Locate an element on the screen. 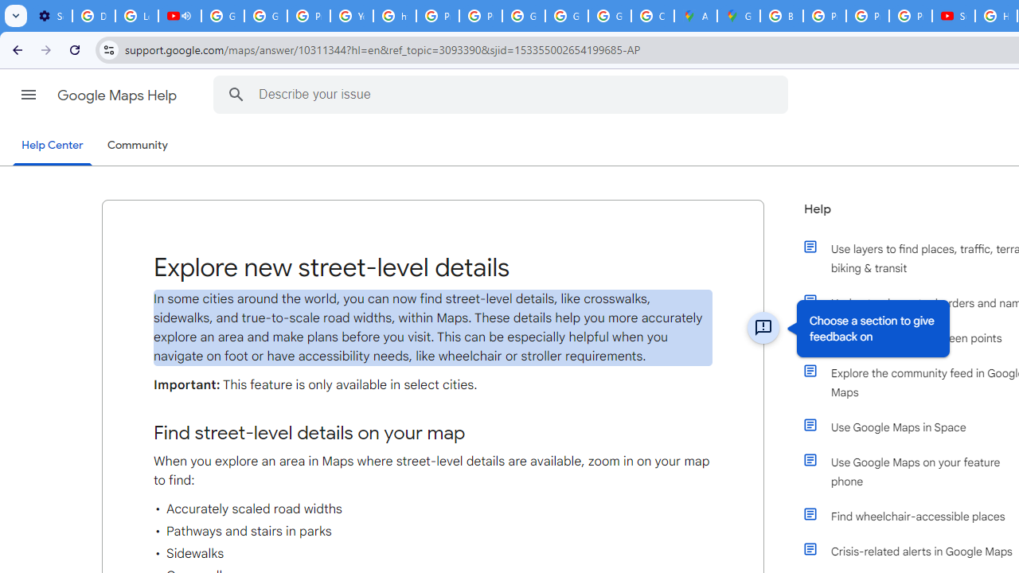 The width and height of the screenshot is (1019, 573). Google Maps is located at coordinates (739, 16).